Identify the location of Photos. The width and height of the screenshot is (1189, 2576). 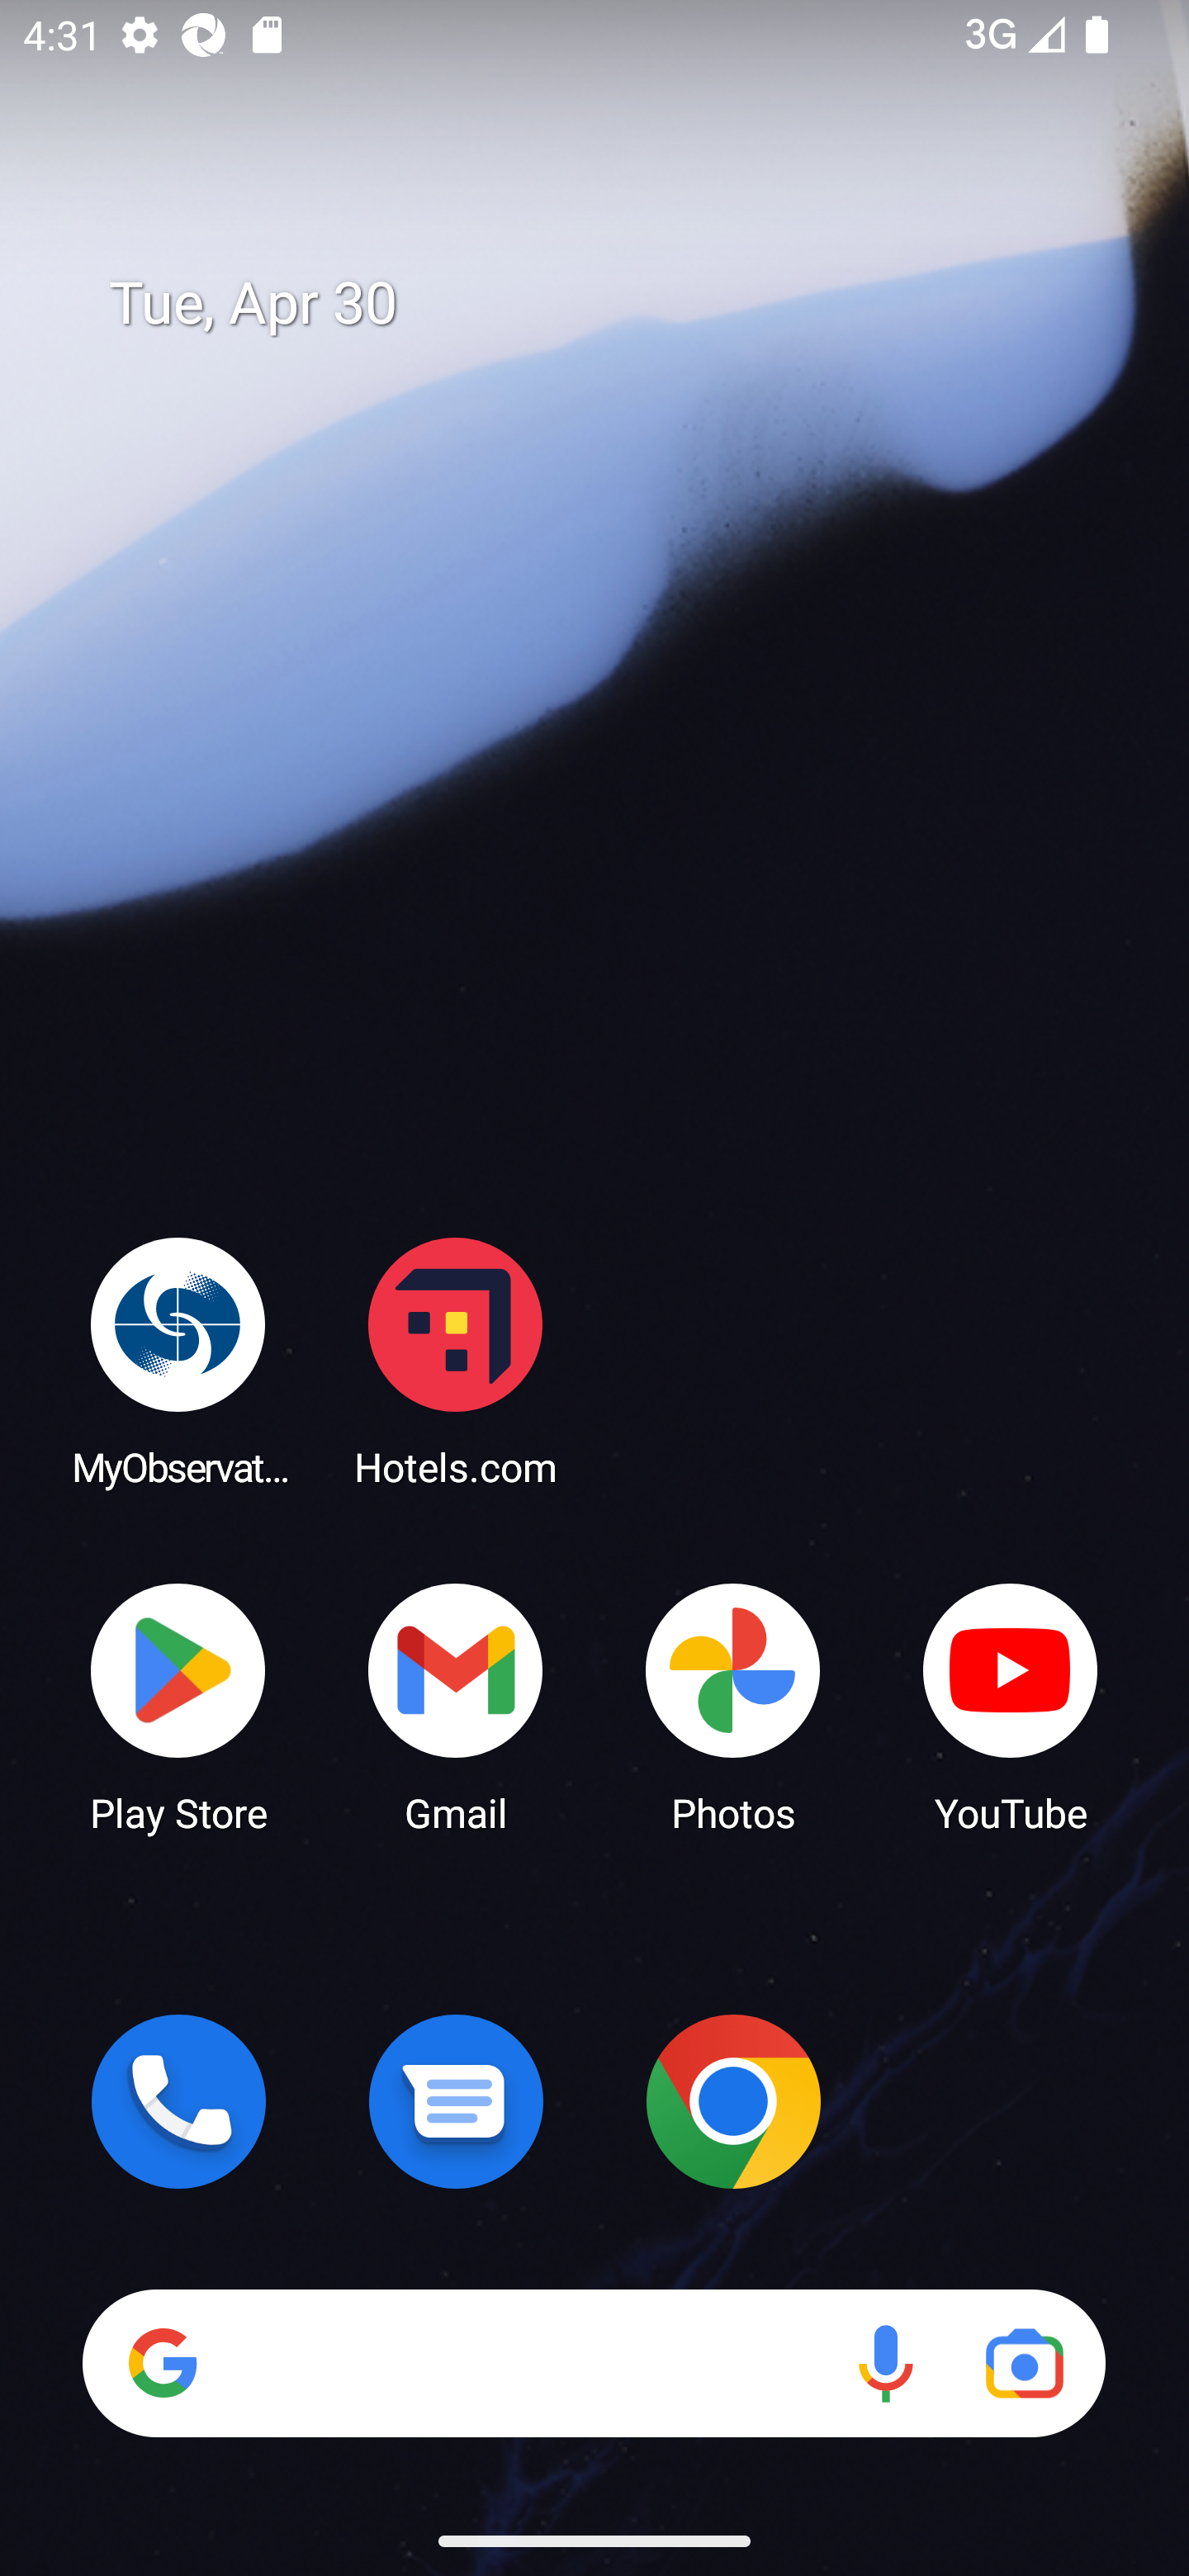
(733, 1706).